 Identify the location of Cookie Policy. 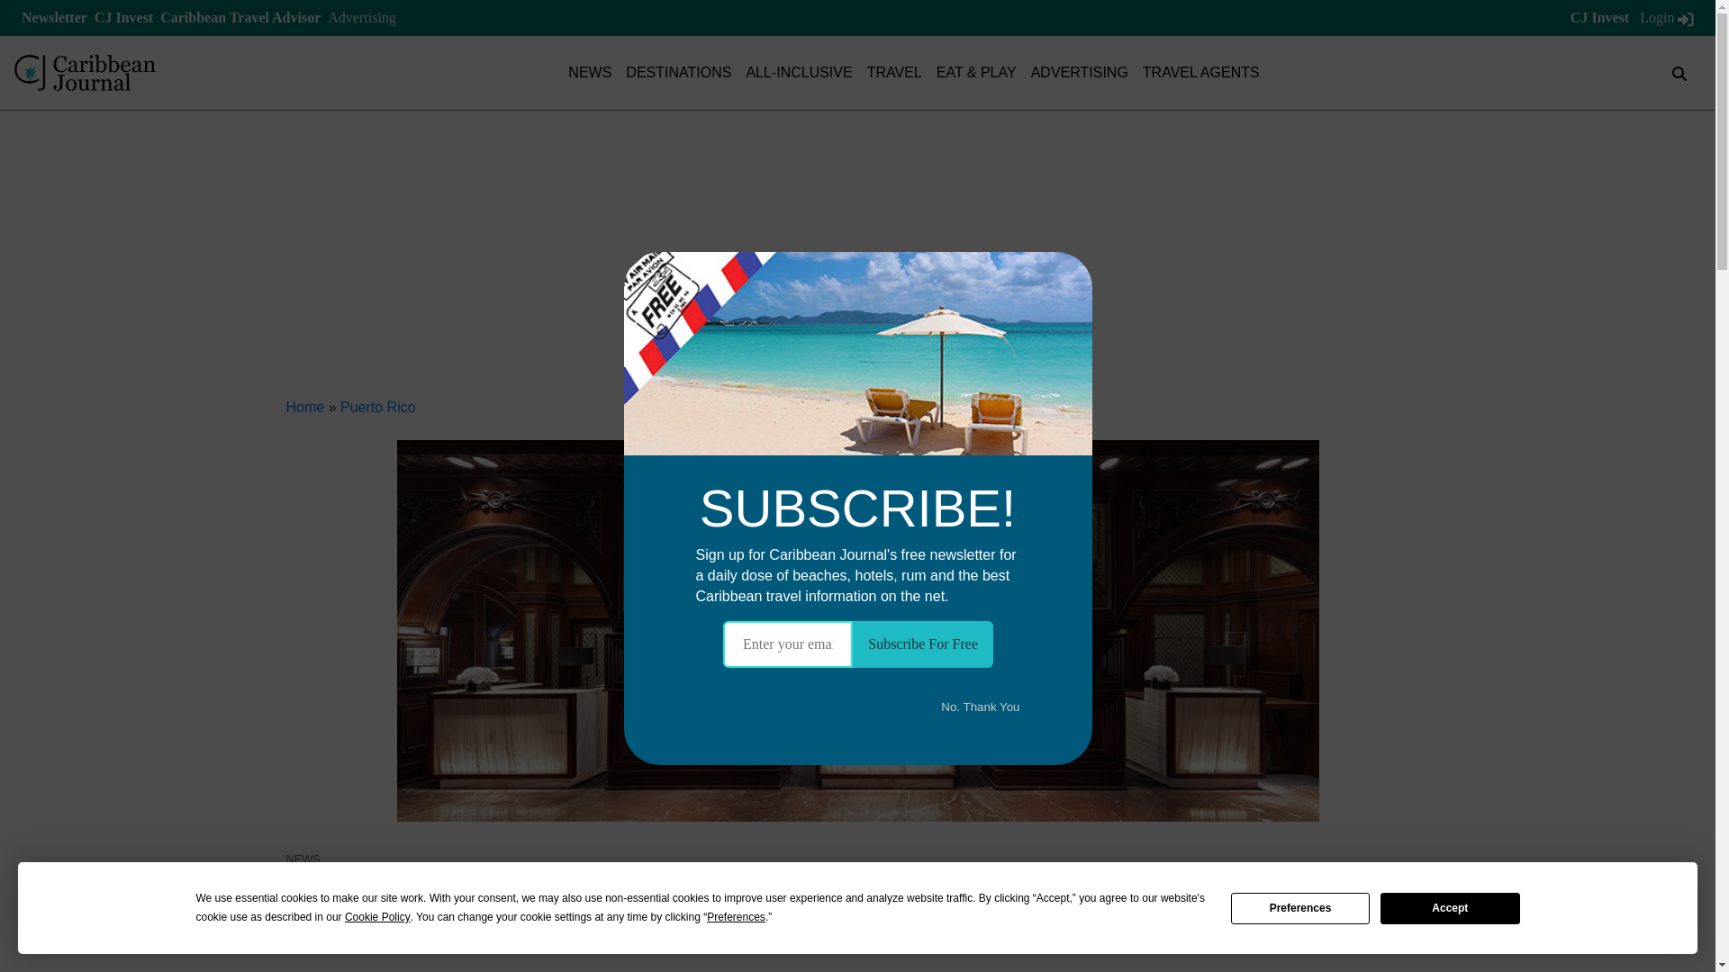
(377, 917).